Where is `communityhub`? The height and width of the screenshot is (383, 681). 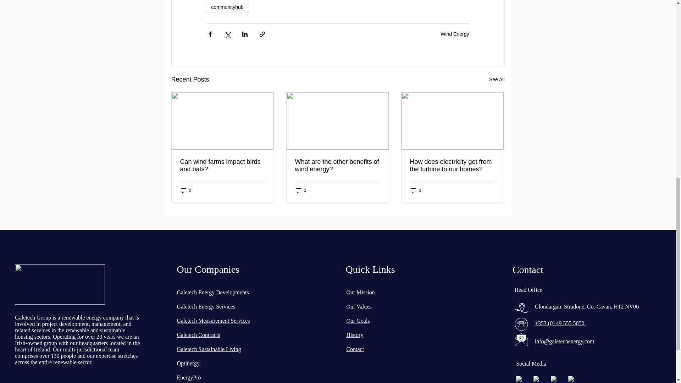
communityhub is located at coordinates (227, 7).